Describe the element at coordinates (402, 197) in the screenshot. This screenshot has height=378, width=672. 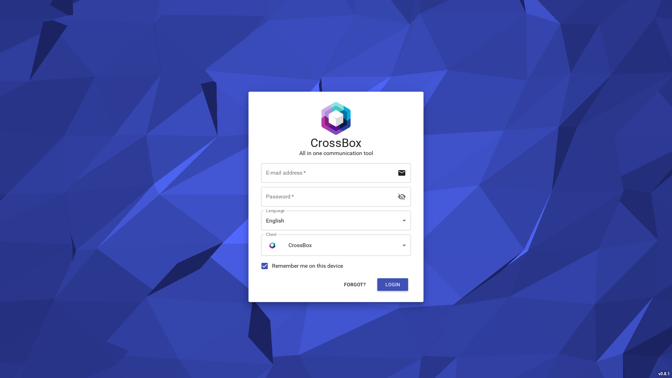
I see `visibility_off` at that location.